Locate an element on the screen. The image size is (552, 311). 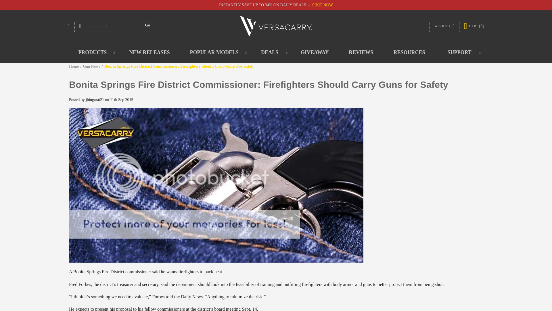
Versacarry is located at coordinates (276, 26).